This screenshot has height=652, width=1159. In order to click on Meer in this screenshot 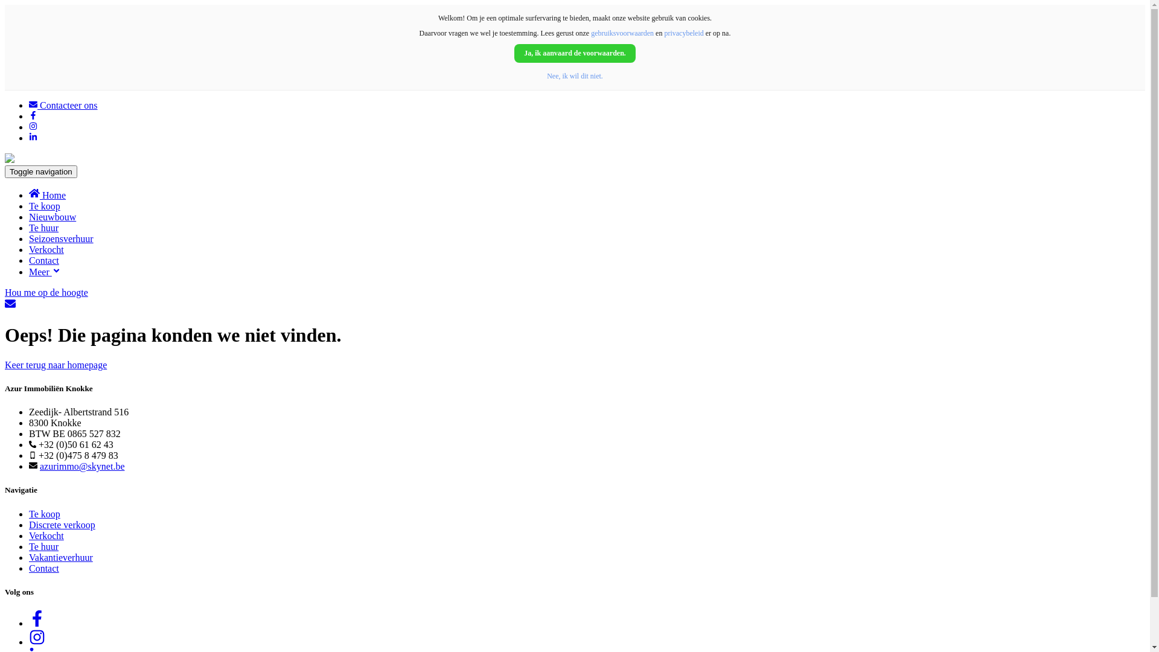, I will do `click(45, 272)`.